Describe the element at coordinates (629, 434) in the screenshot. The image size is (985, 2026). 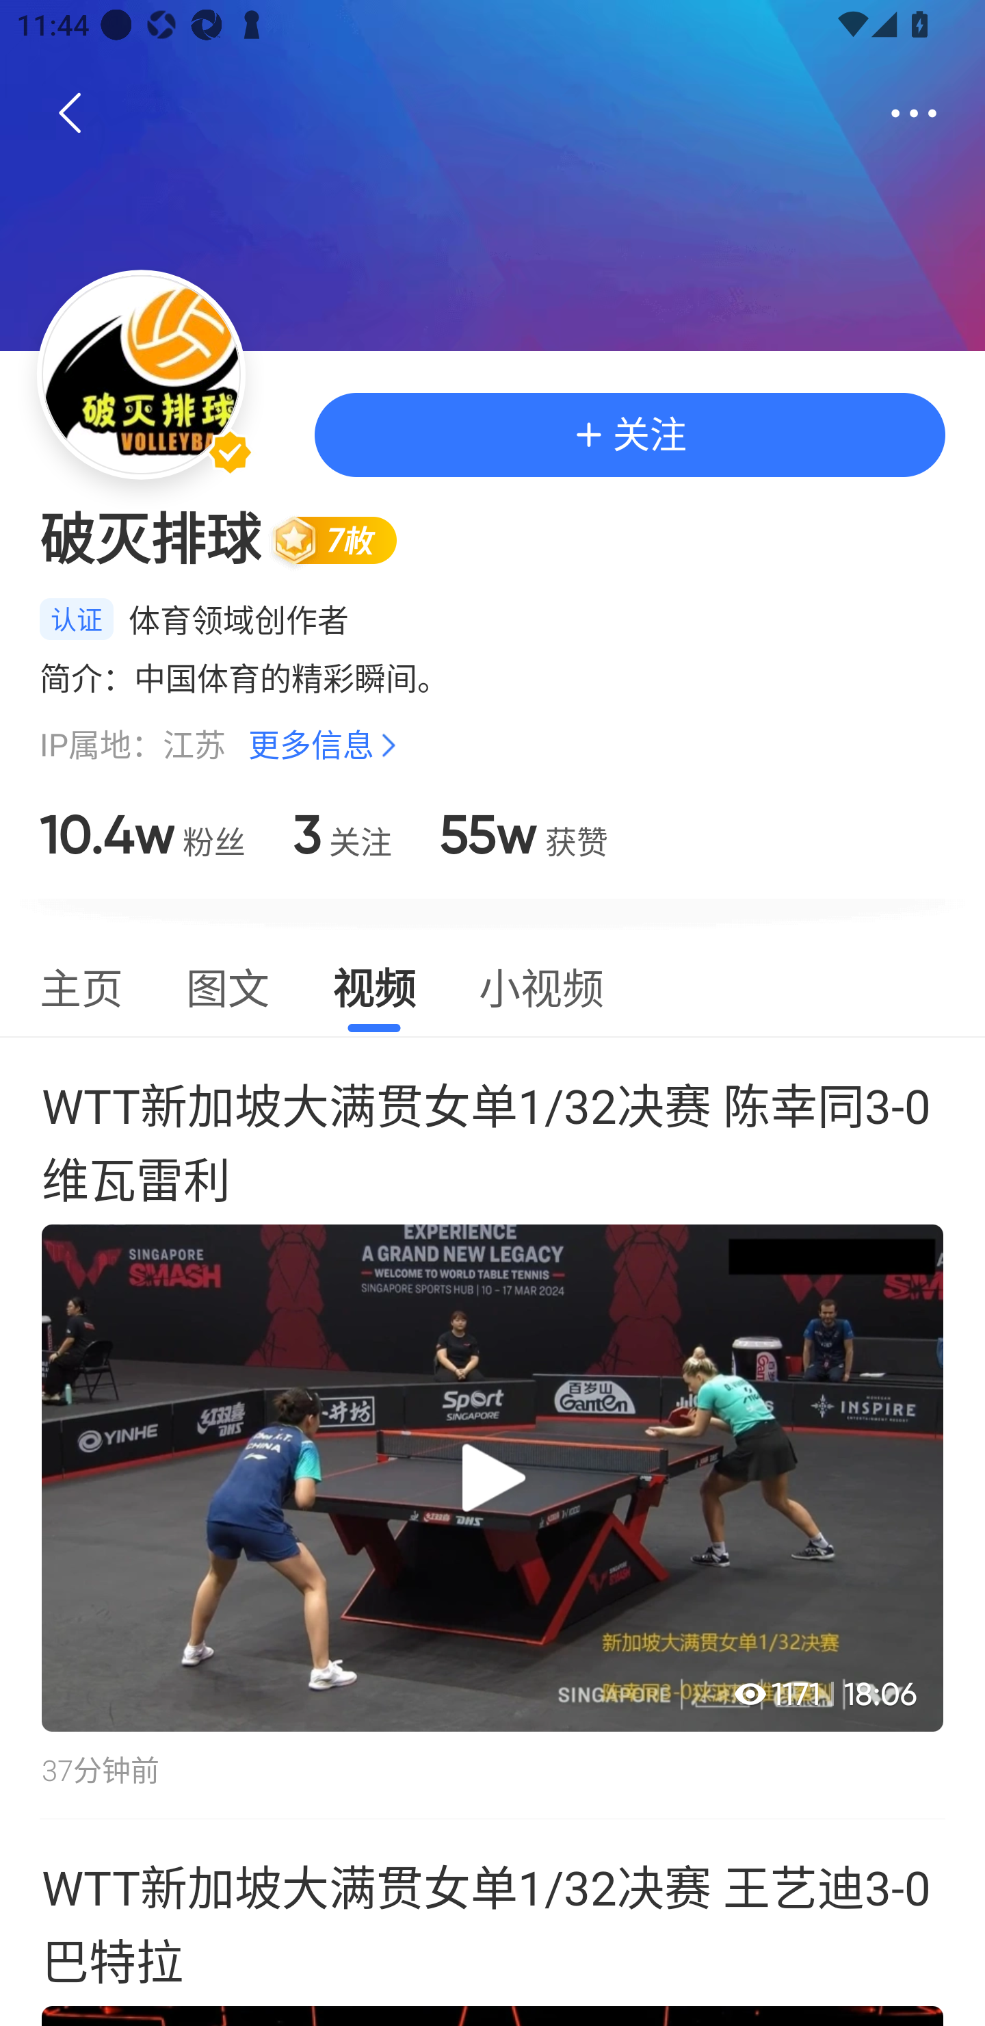
I see ` 关注` at that location.